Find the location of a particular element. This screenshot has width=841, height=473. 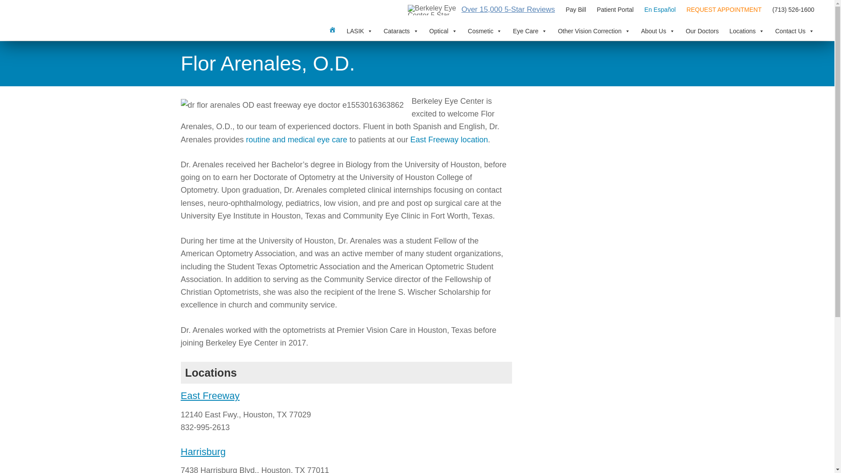

Berkeley Eye Center - Houston LASIK and Eye Care is located at coordinates (44, 20).